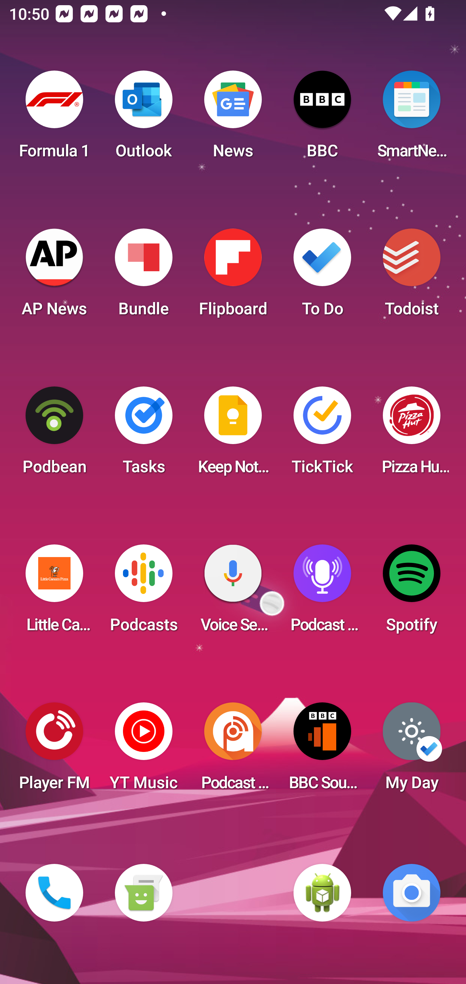 The image size is (466, 984). What do you see at coordinates (143, 118) in the screenshot?
I see `Outlook` at bounding box center [143, 118].